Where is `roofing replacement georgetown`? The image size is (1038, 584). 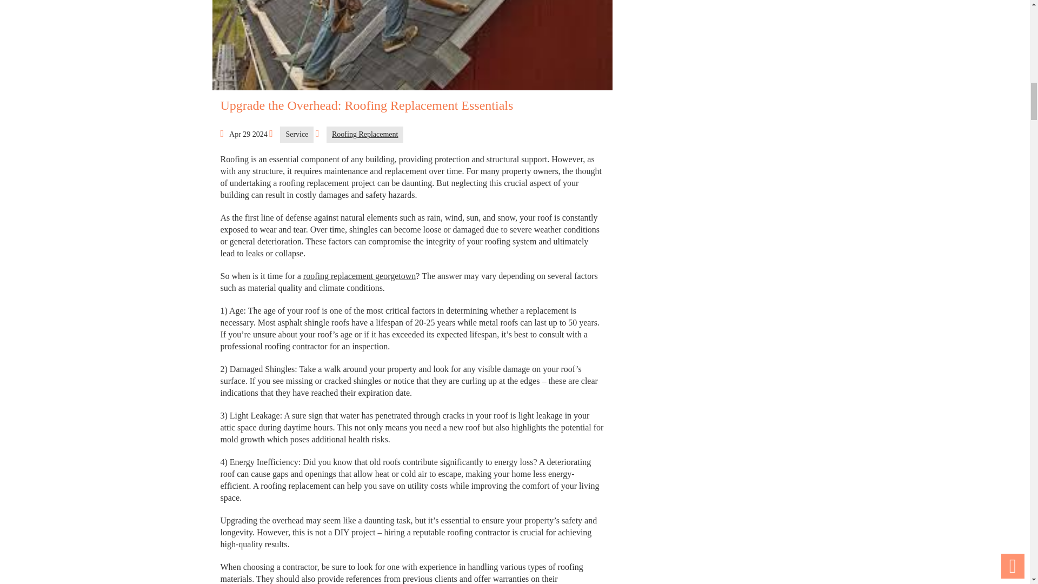
roofing replacement georgetown is located at coordinates (359, 276).